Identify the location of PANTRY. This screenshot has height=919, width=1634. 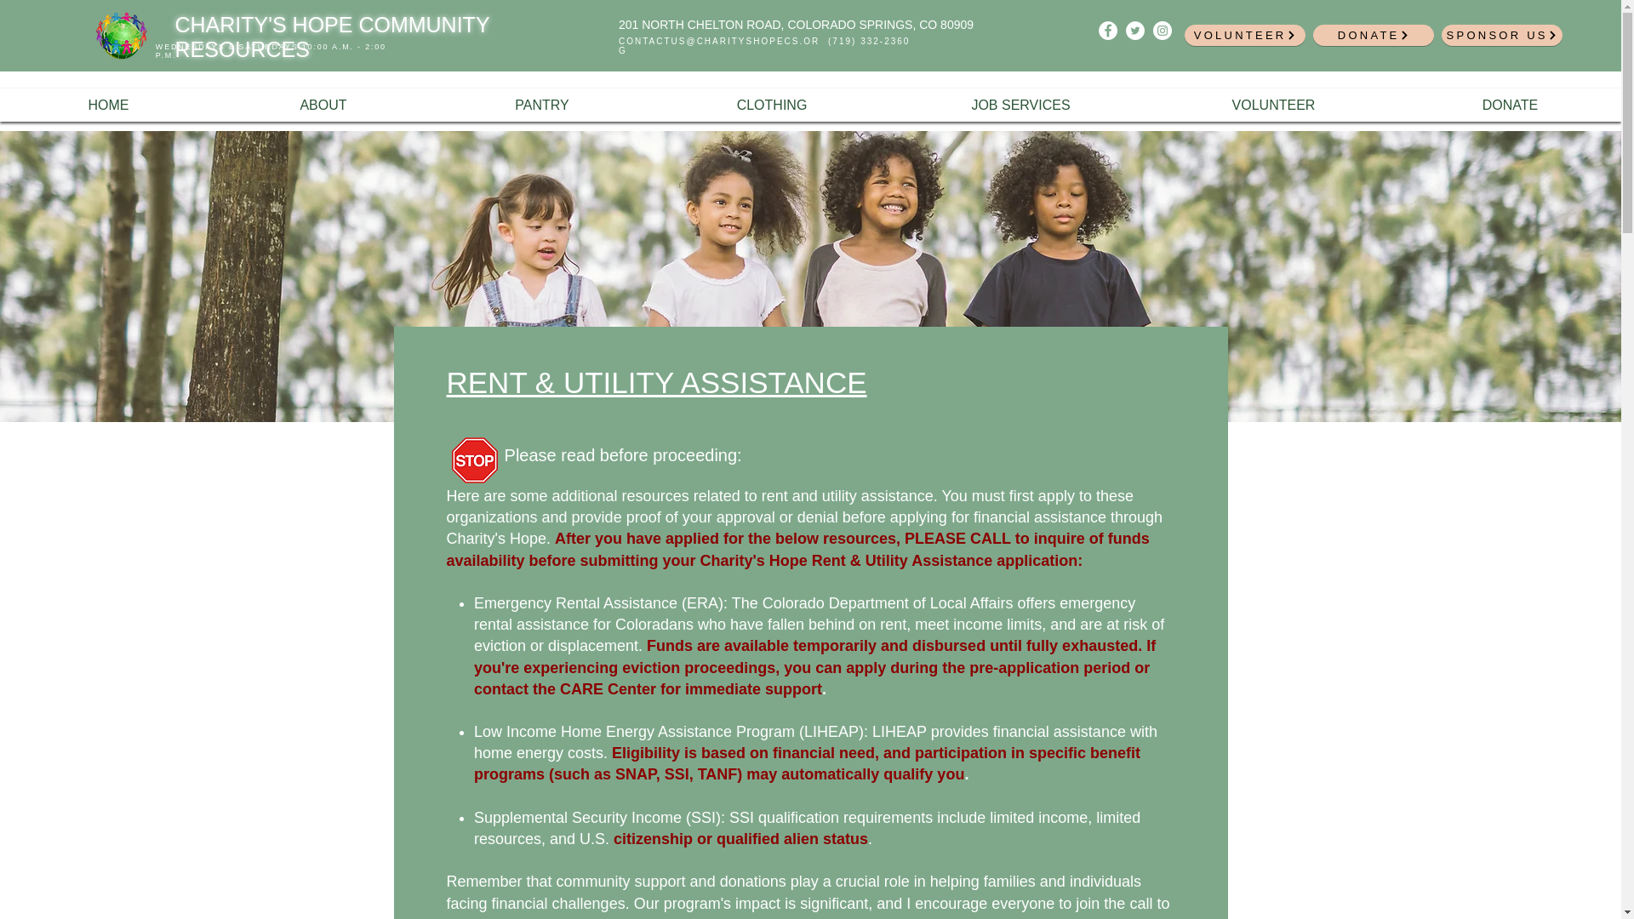
(542, 105).